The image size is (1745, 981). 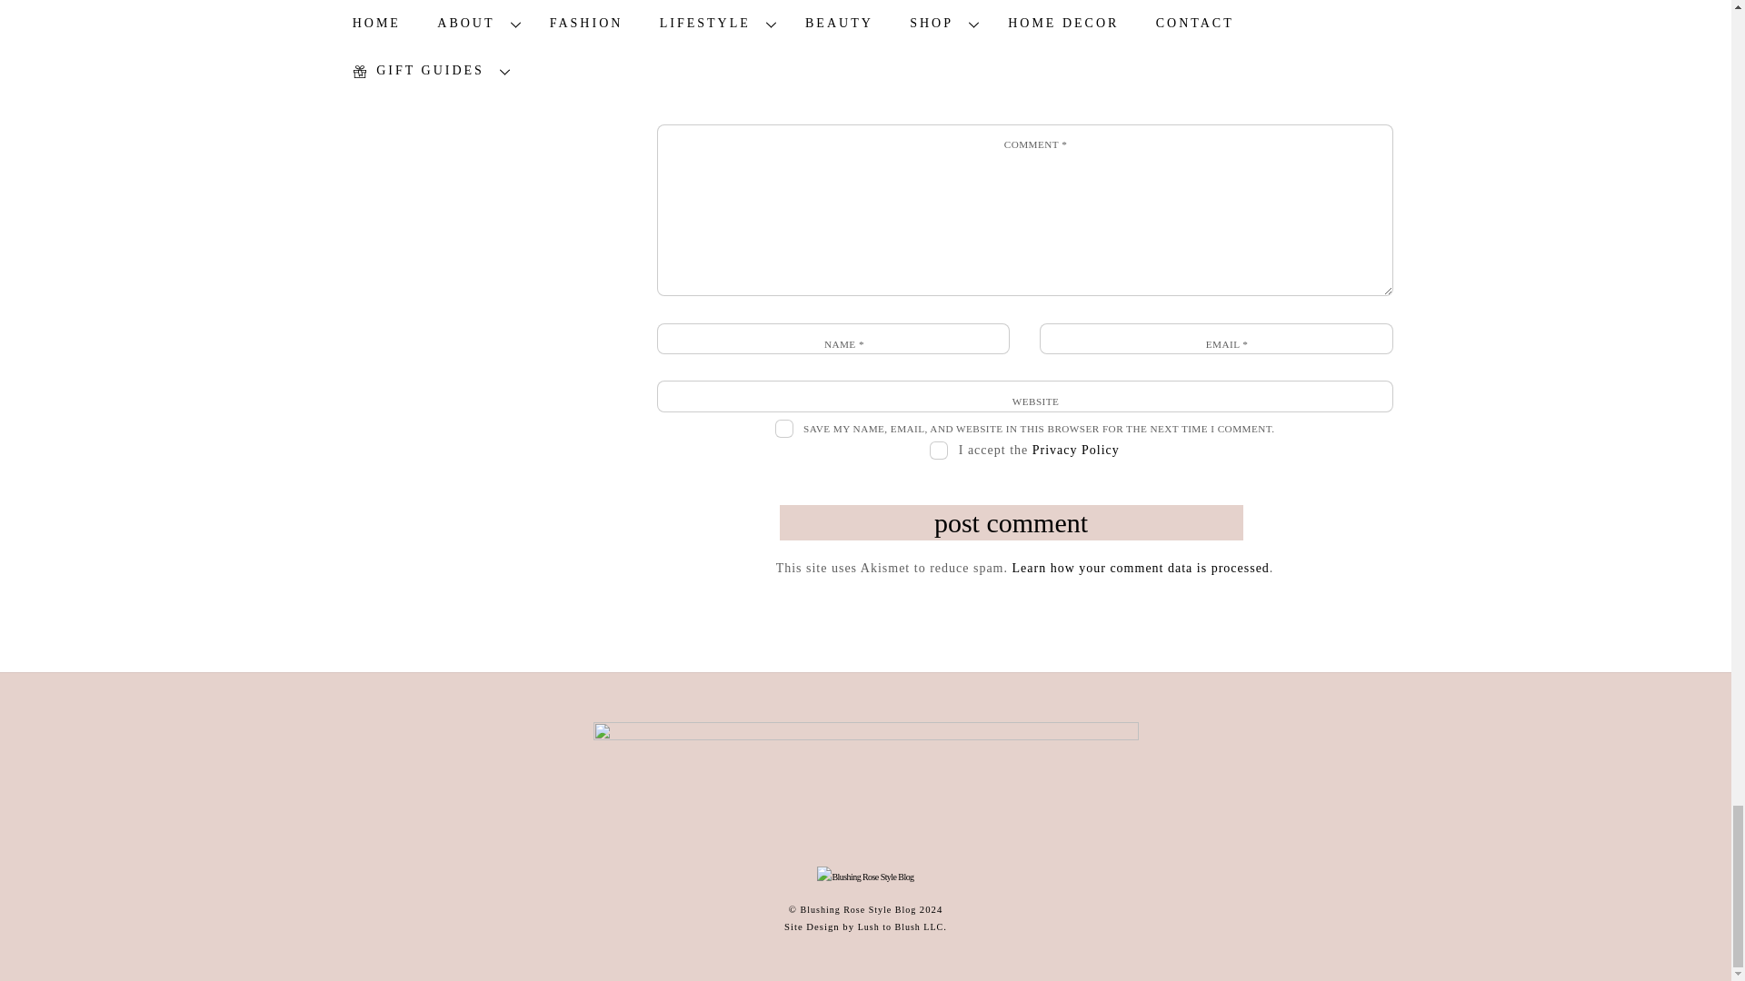 What do you see at coordinates (783, 429) in the screenshot?
I see `yes` at bounding box center [783, 429].